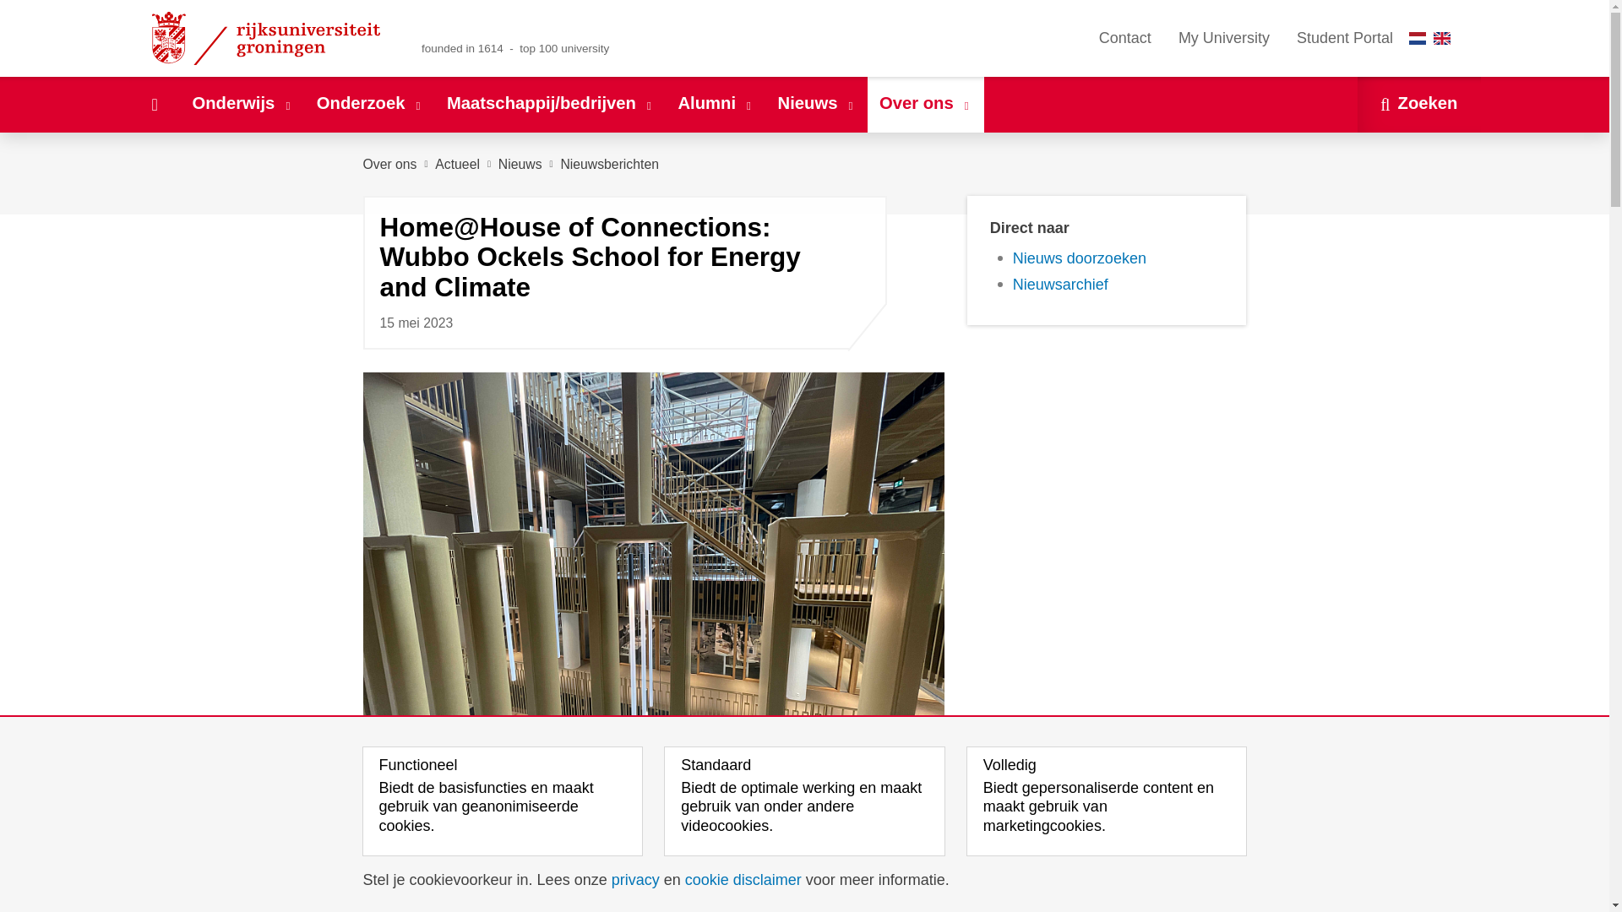 The image size is (1622, 912). What do you see at coordinates (1418, 37) in the screenshot?
I see `Nederlands` at bounding box center [1418, 37].